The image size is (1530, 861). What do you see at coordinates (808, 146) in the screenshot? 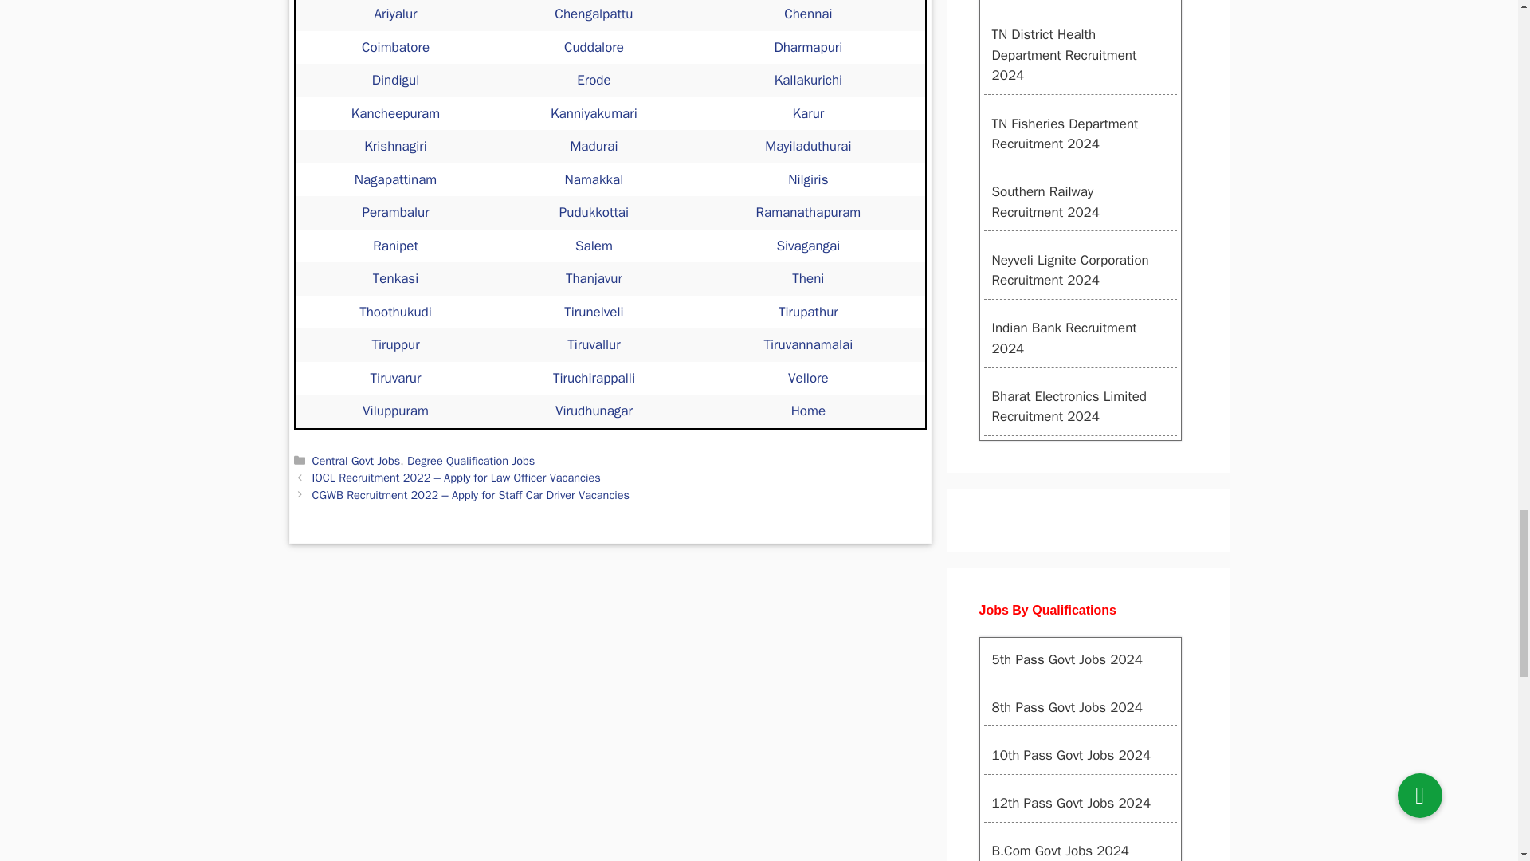
I see `Mayiladuthurai` at bounding box center [808, 146].